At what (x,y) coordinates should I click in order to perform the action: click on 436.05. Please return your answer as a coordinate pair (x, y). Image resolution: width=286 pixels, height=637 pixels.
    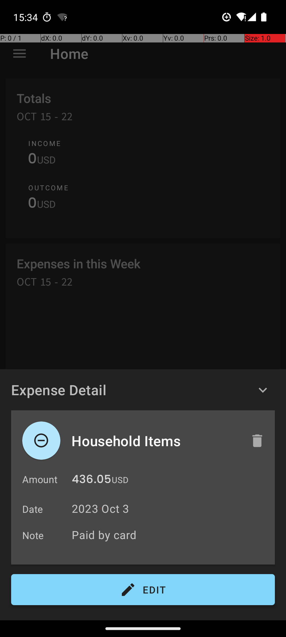
    Looking at the image, I should click on (92, 480).